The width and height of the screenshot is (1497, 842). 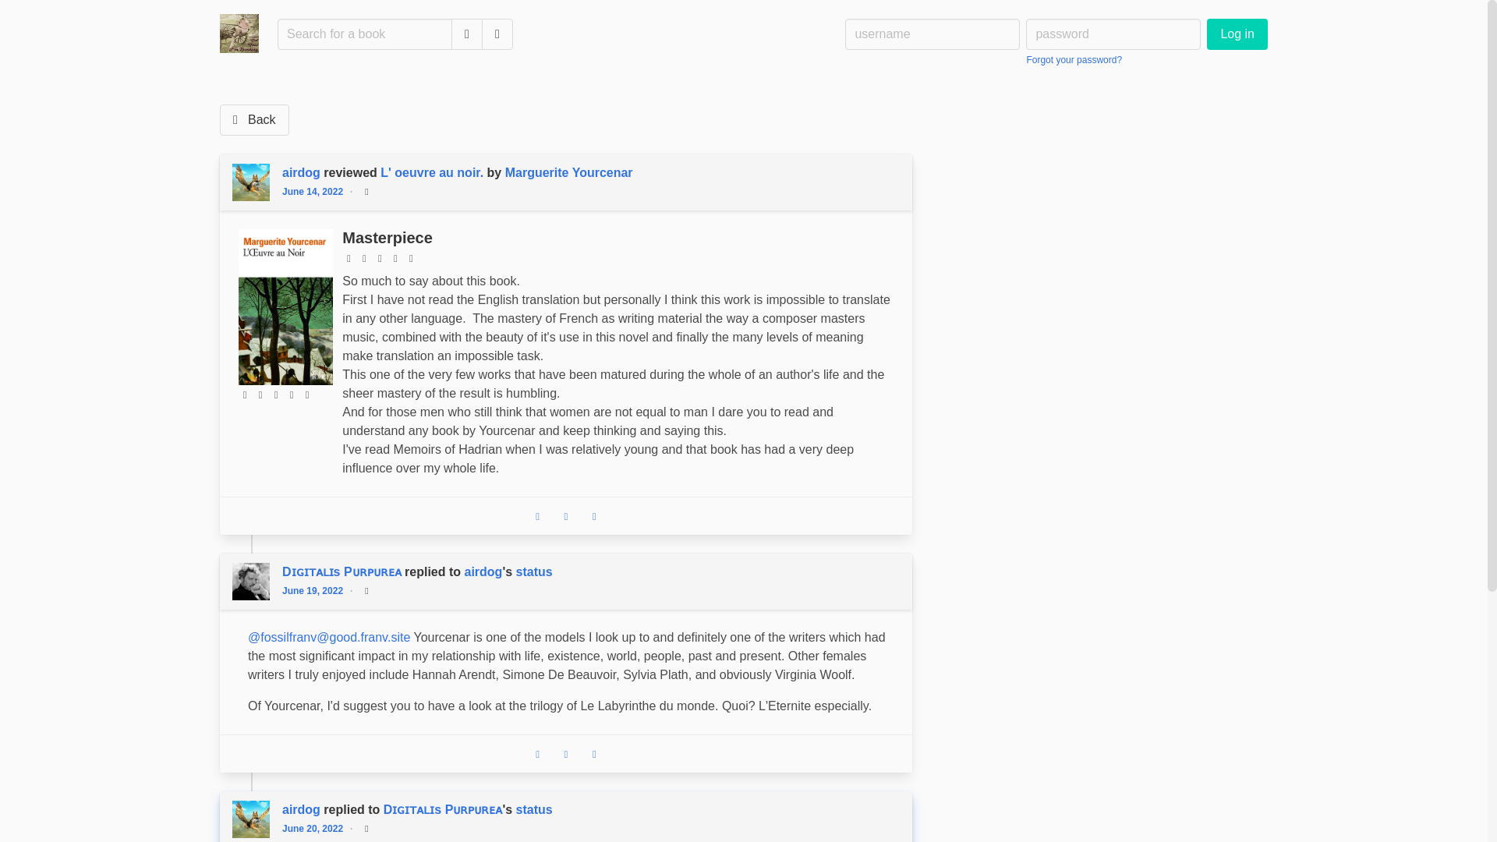 I want to click on June 20, 2022, so click(x=317, y=829).